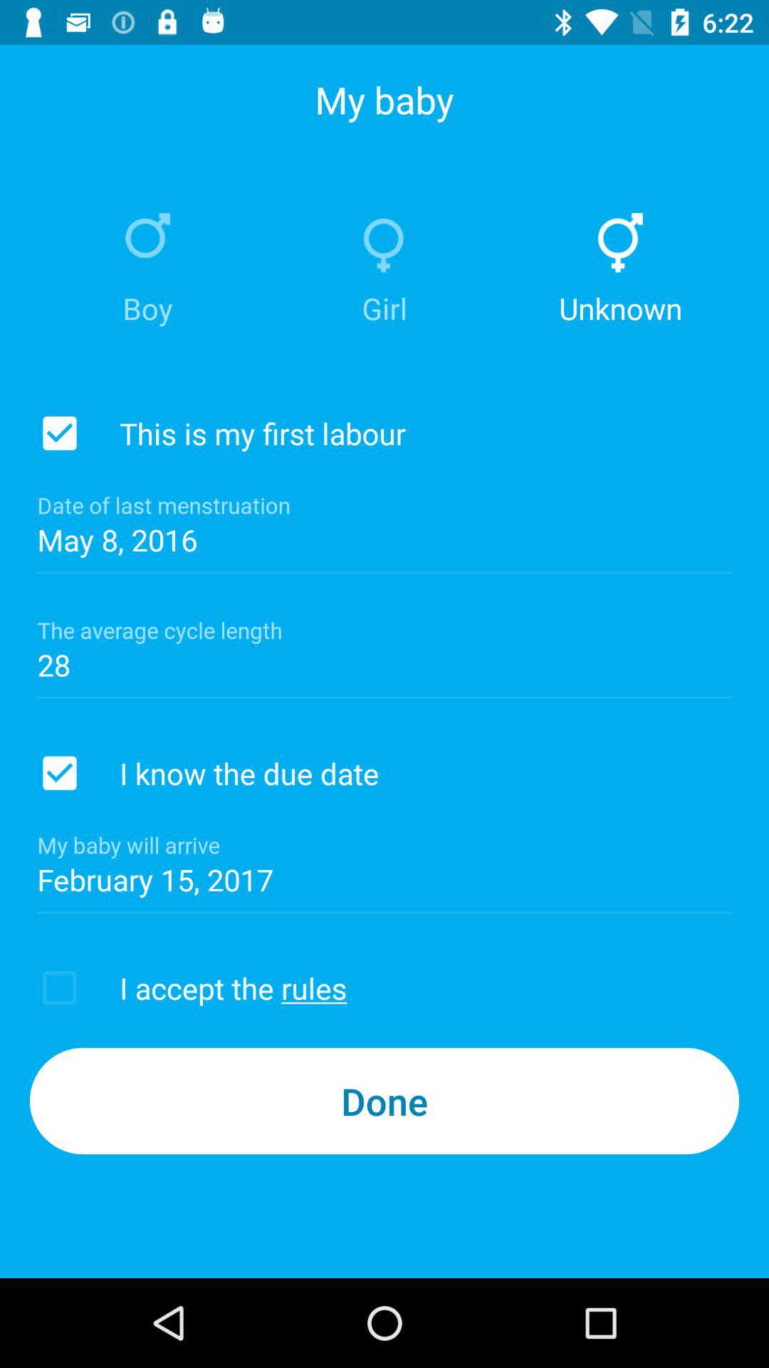  Describe the element at coordinates (60, 433) in the screenshot. I see `select an option` at that location.